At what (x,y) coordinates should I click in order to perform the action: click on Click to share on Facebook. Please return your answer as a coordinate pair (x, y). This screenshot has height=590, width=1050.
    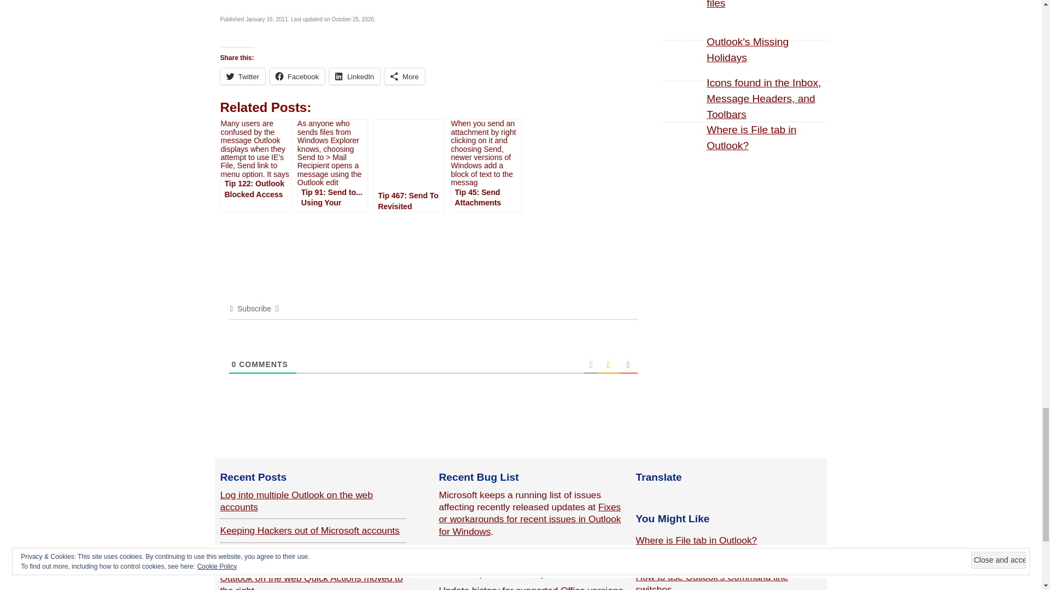
    Looking at the image, I should click on (297, 76).